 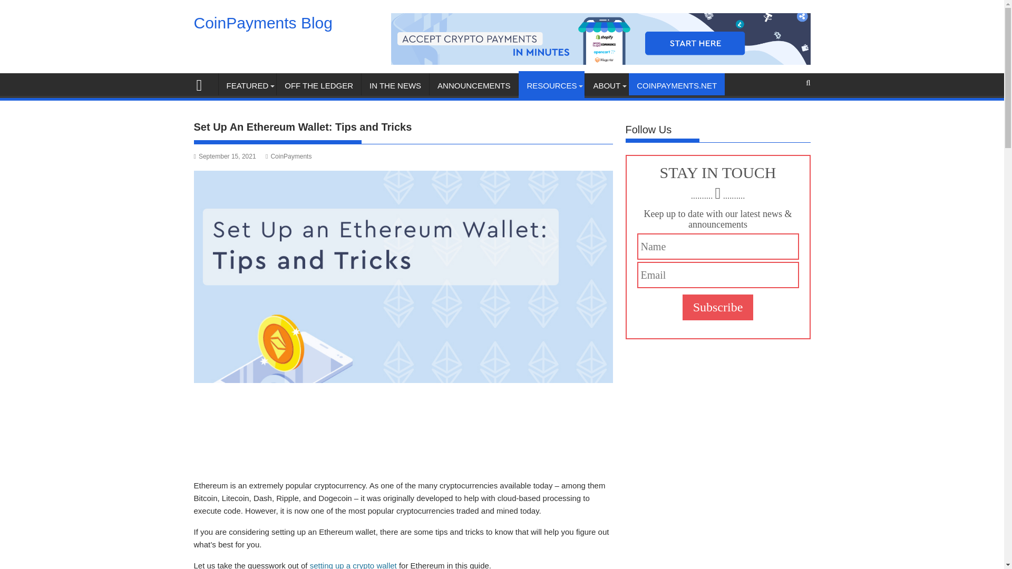 I want to click on COINPAYMENTS.NET, so click(x=676, y=85).